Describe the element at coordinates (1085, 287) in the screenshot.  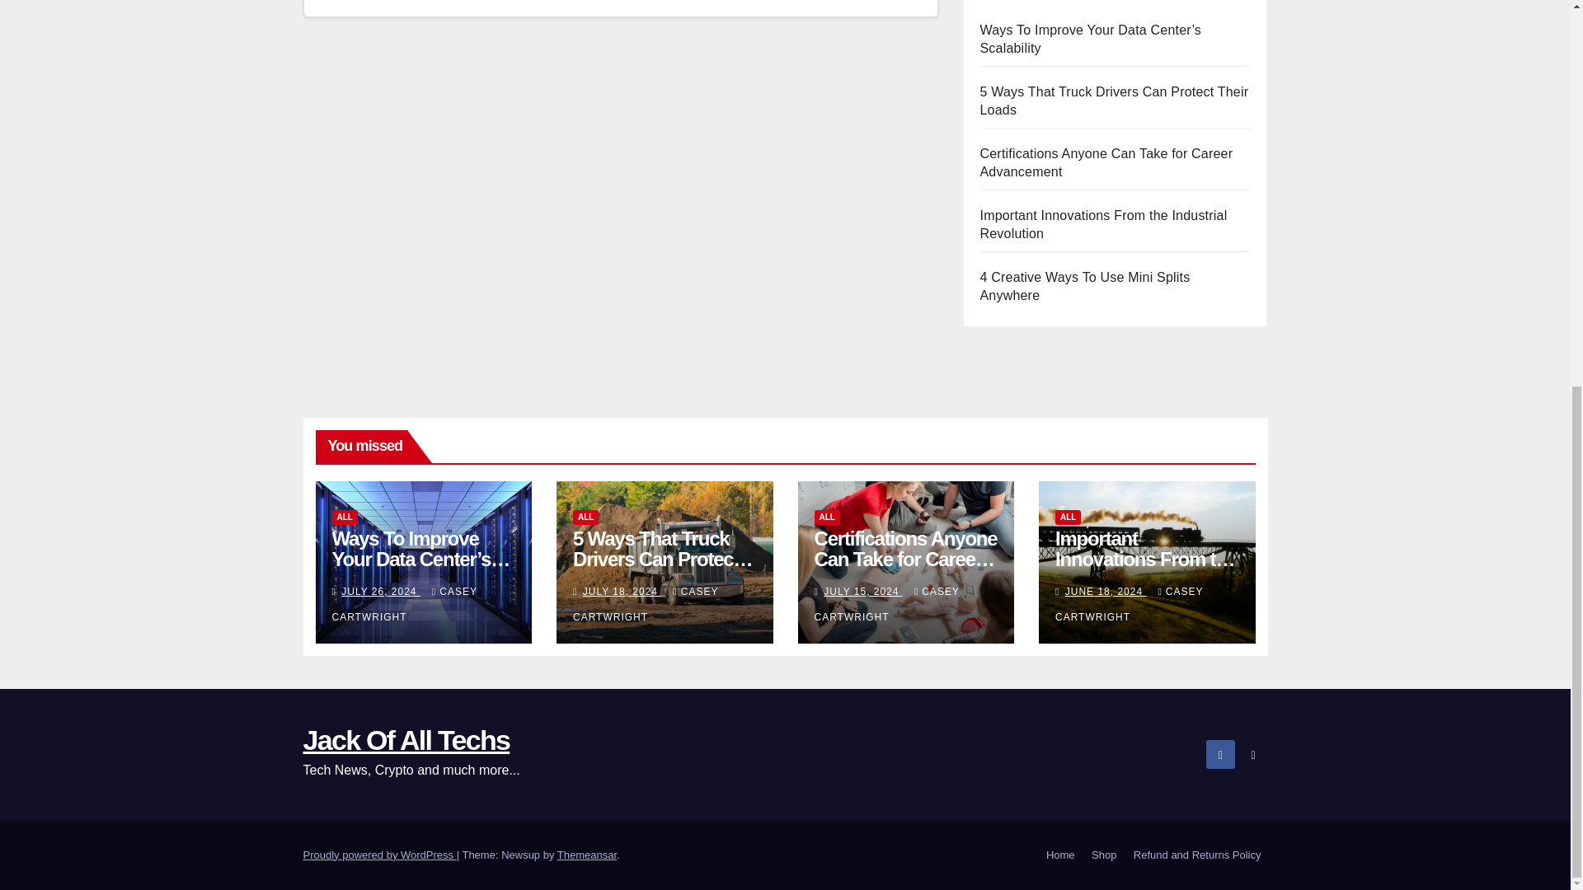
I see `4 Creative Ways To Use Mini Splits Anywhere` at that location.